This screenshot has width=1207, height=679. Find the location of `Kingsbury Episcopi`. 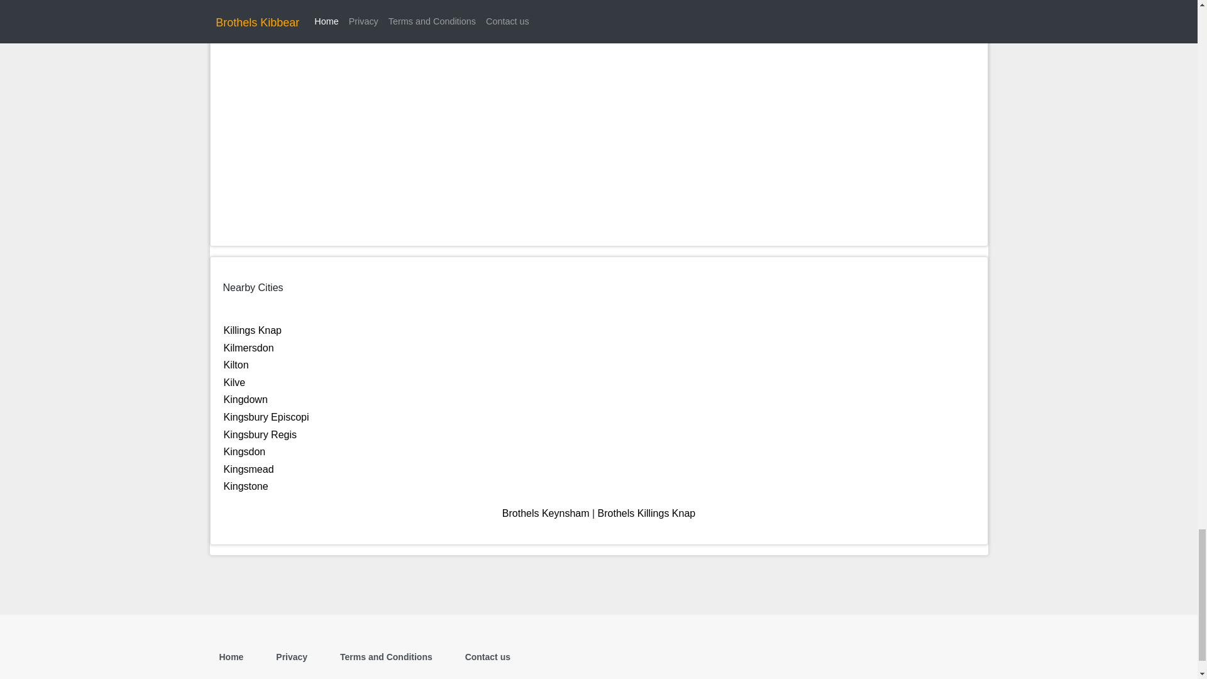

Kingsbury Episcopi is located at coordinates (266, 416).